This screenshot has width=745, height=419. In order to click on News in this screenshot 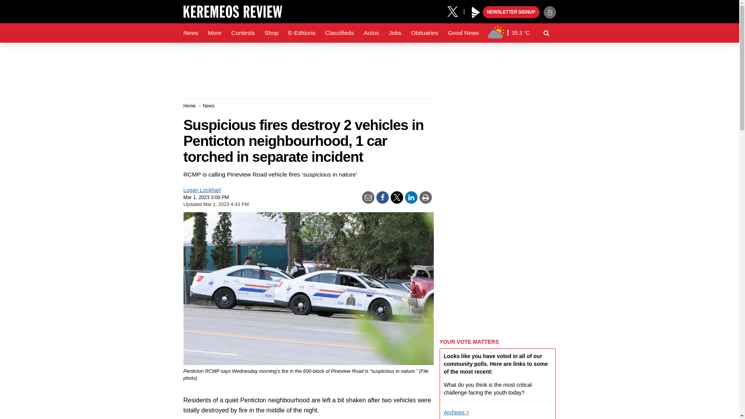, I will do `click(191, 33)`.